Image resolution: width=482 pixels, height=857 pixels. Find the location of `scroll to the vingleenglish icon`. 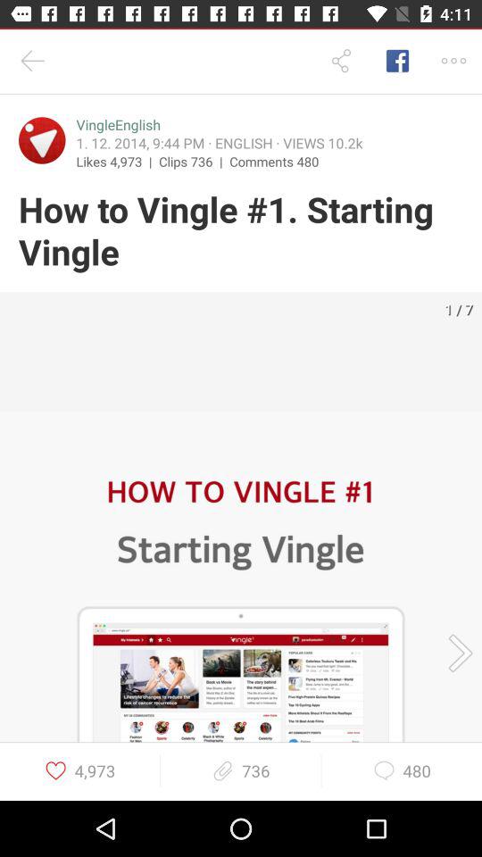

scroll to the vingleenglish icon is located at coordinates (118, 125).